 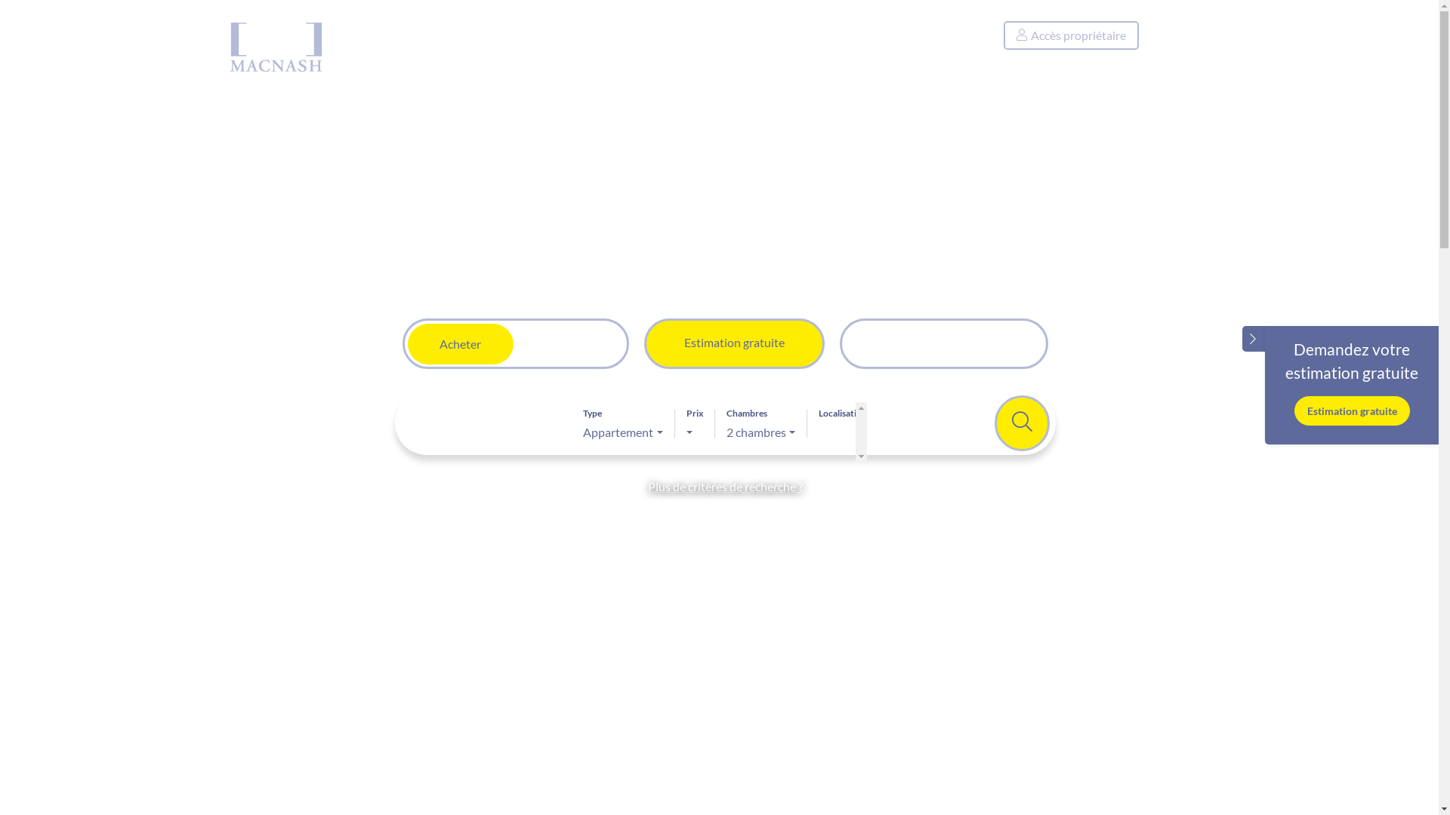 I want to click on SYNDIC/GESTION, so click(x=625, y=59).